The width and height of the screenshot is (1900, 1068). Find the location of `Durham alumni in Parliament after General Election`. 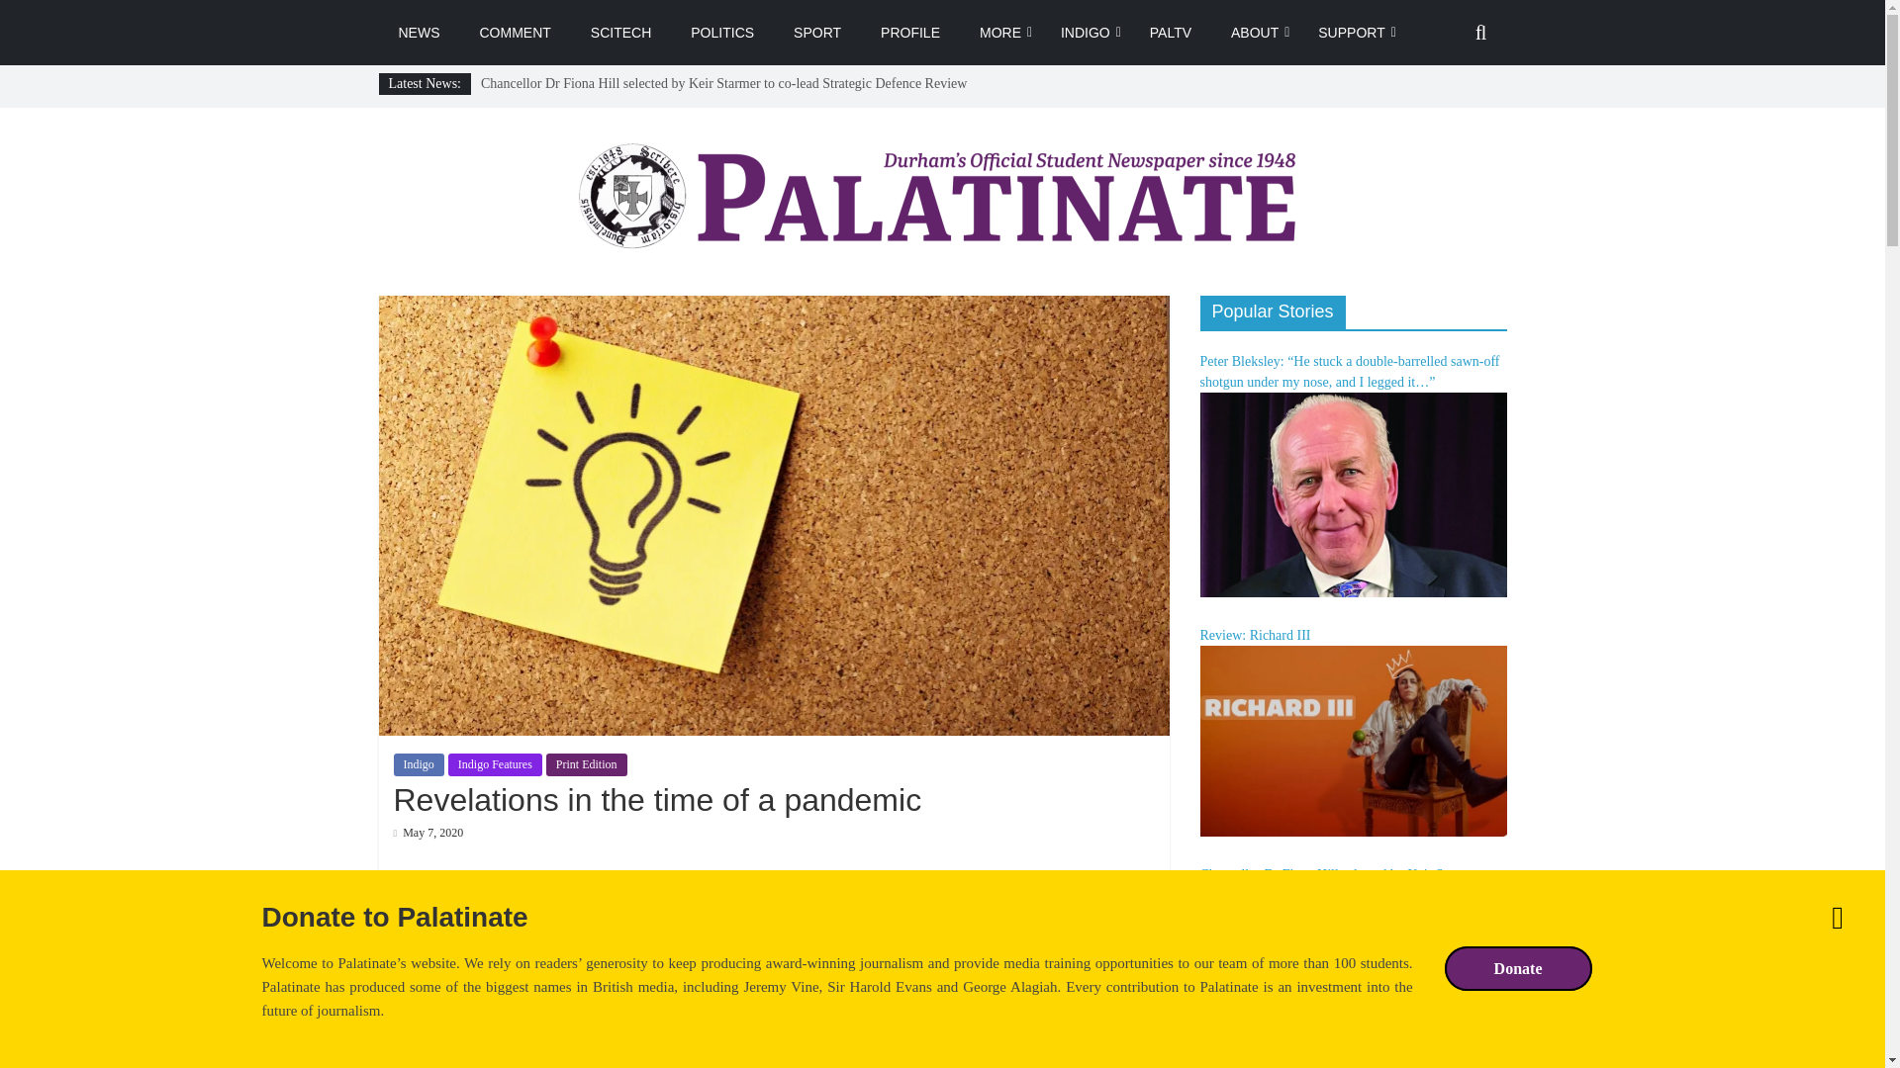

Durham alumni in Parliament after General Election is located at coordinates (625, 105).